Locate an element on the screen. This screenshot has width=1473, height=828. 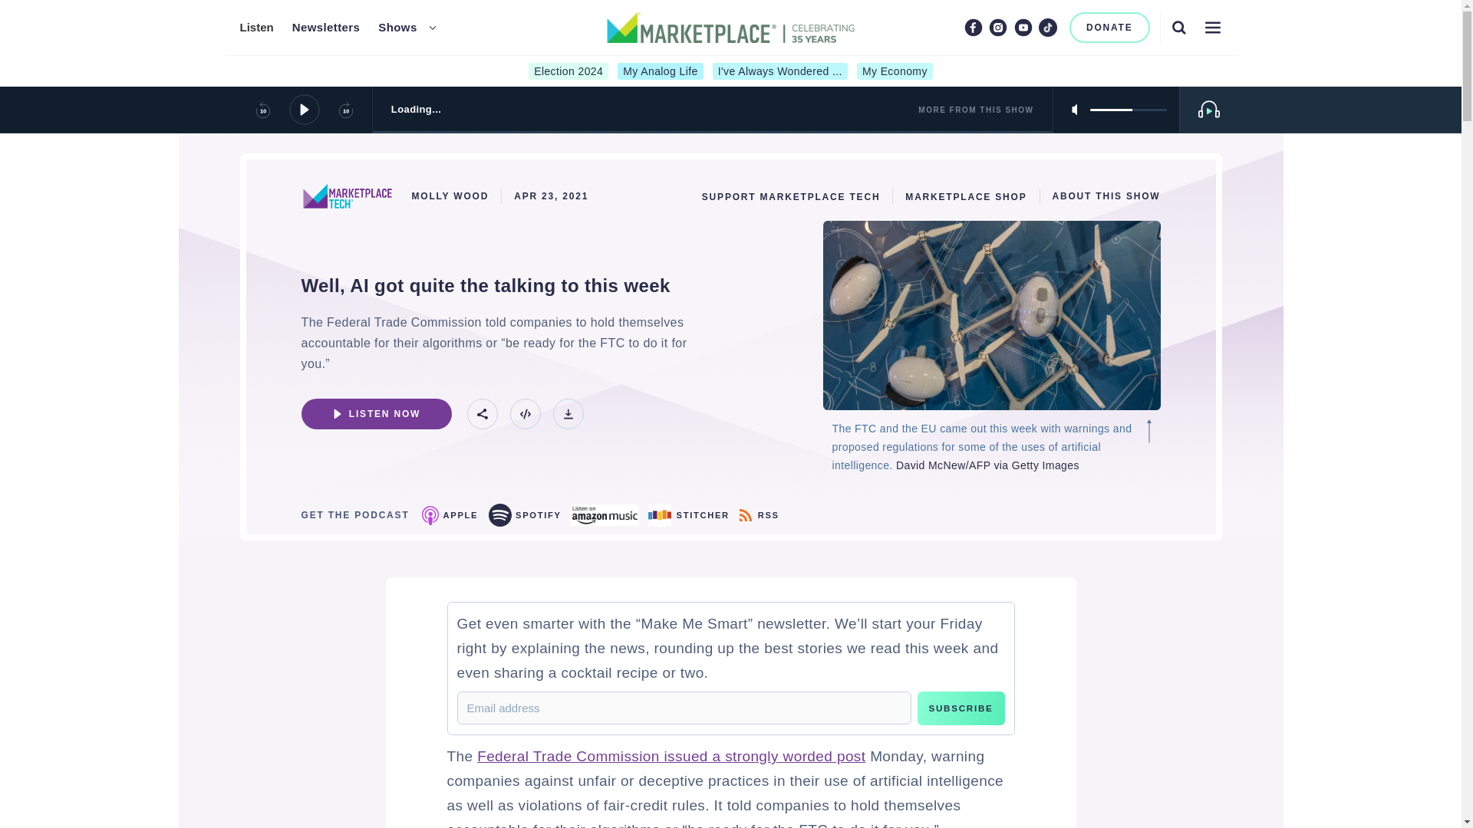
Listen is located at coordinates (255, 28).